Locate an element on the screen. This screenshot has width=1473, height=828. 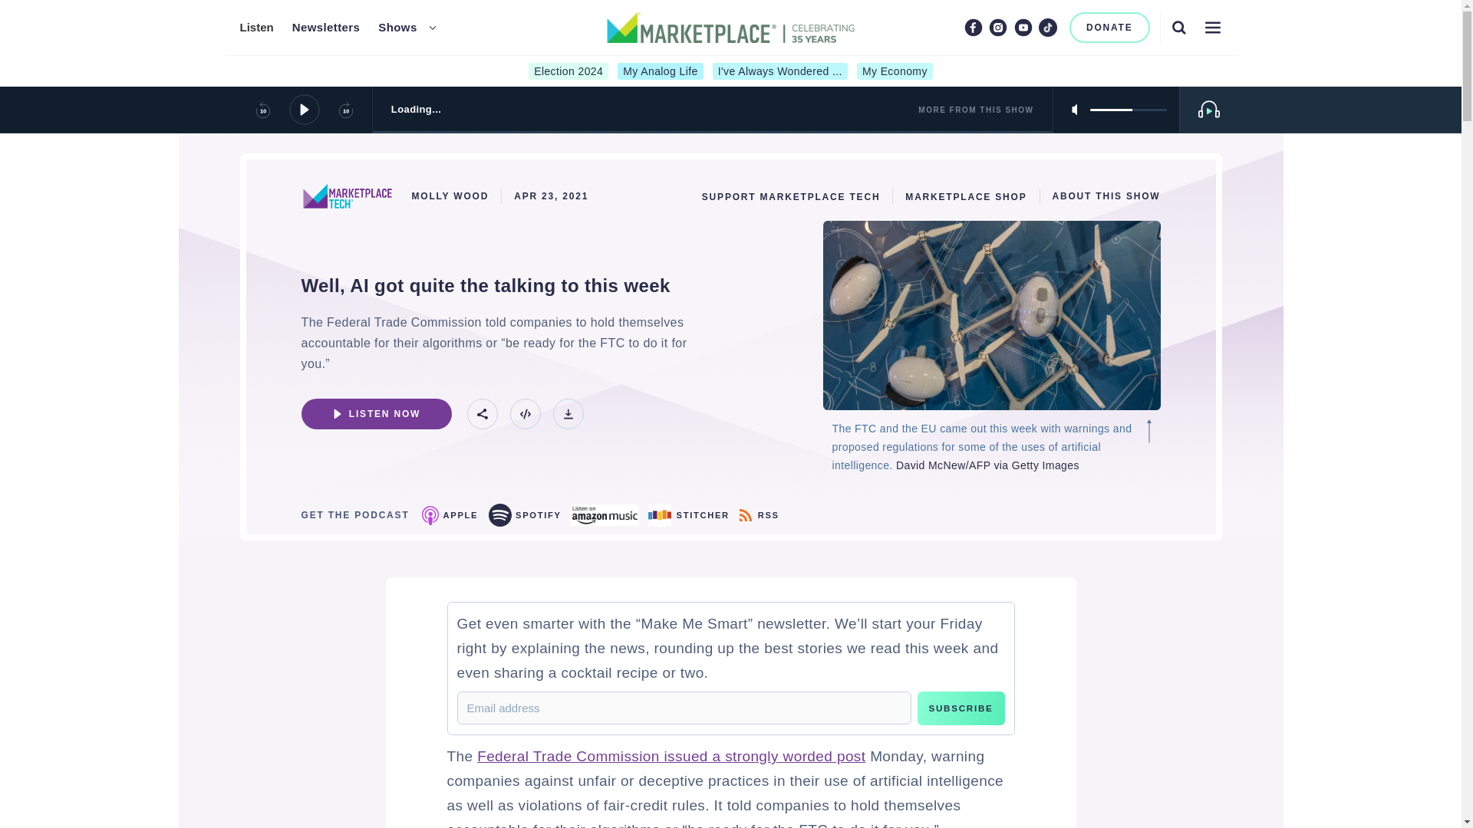
Listen is located at coordinates (255, 28).